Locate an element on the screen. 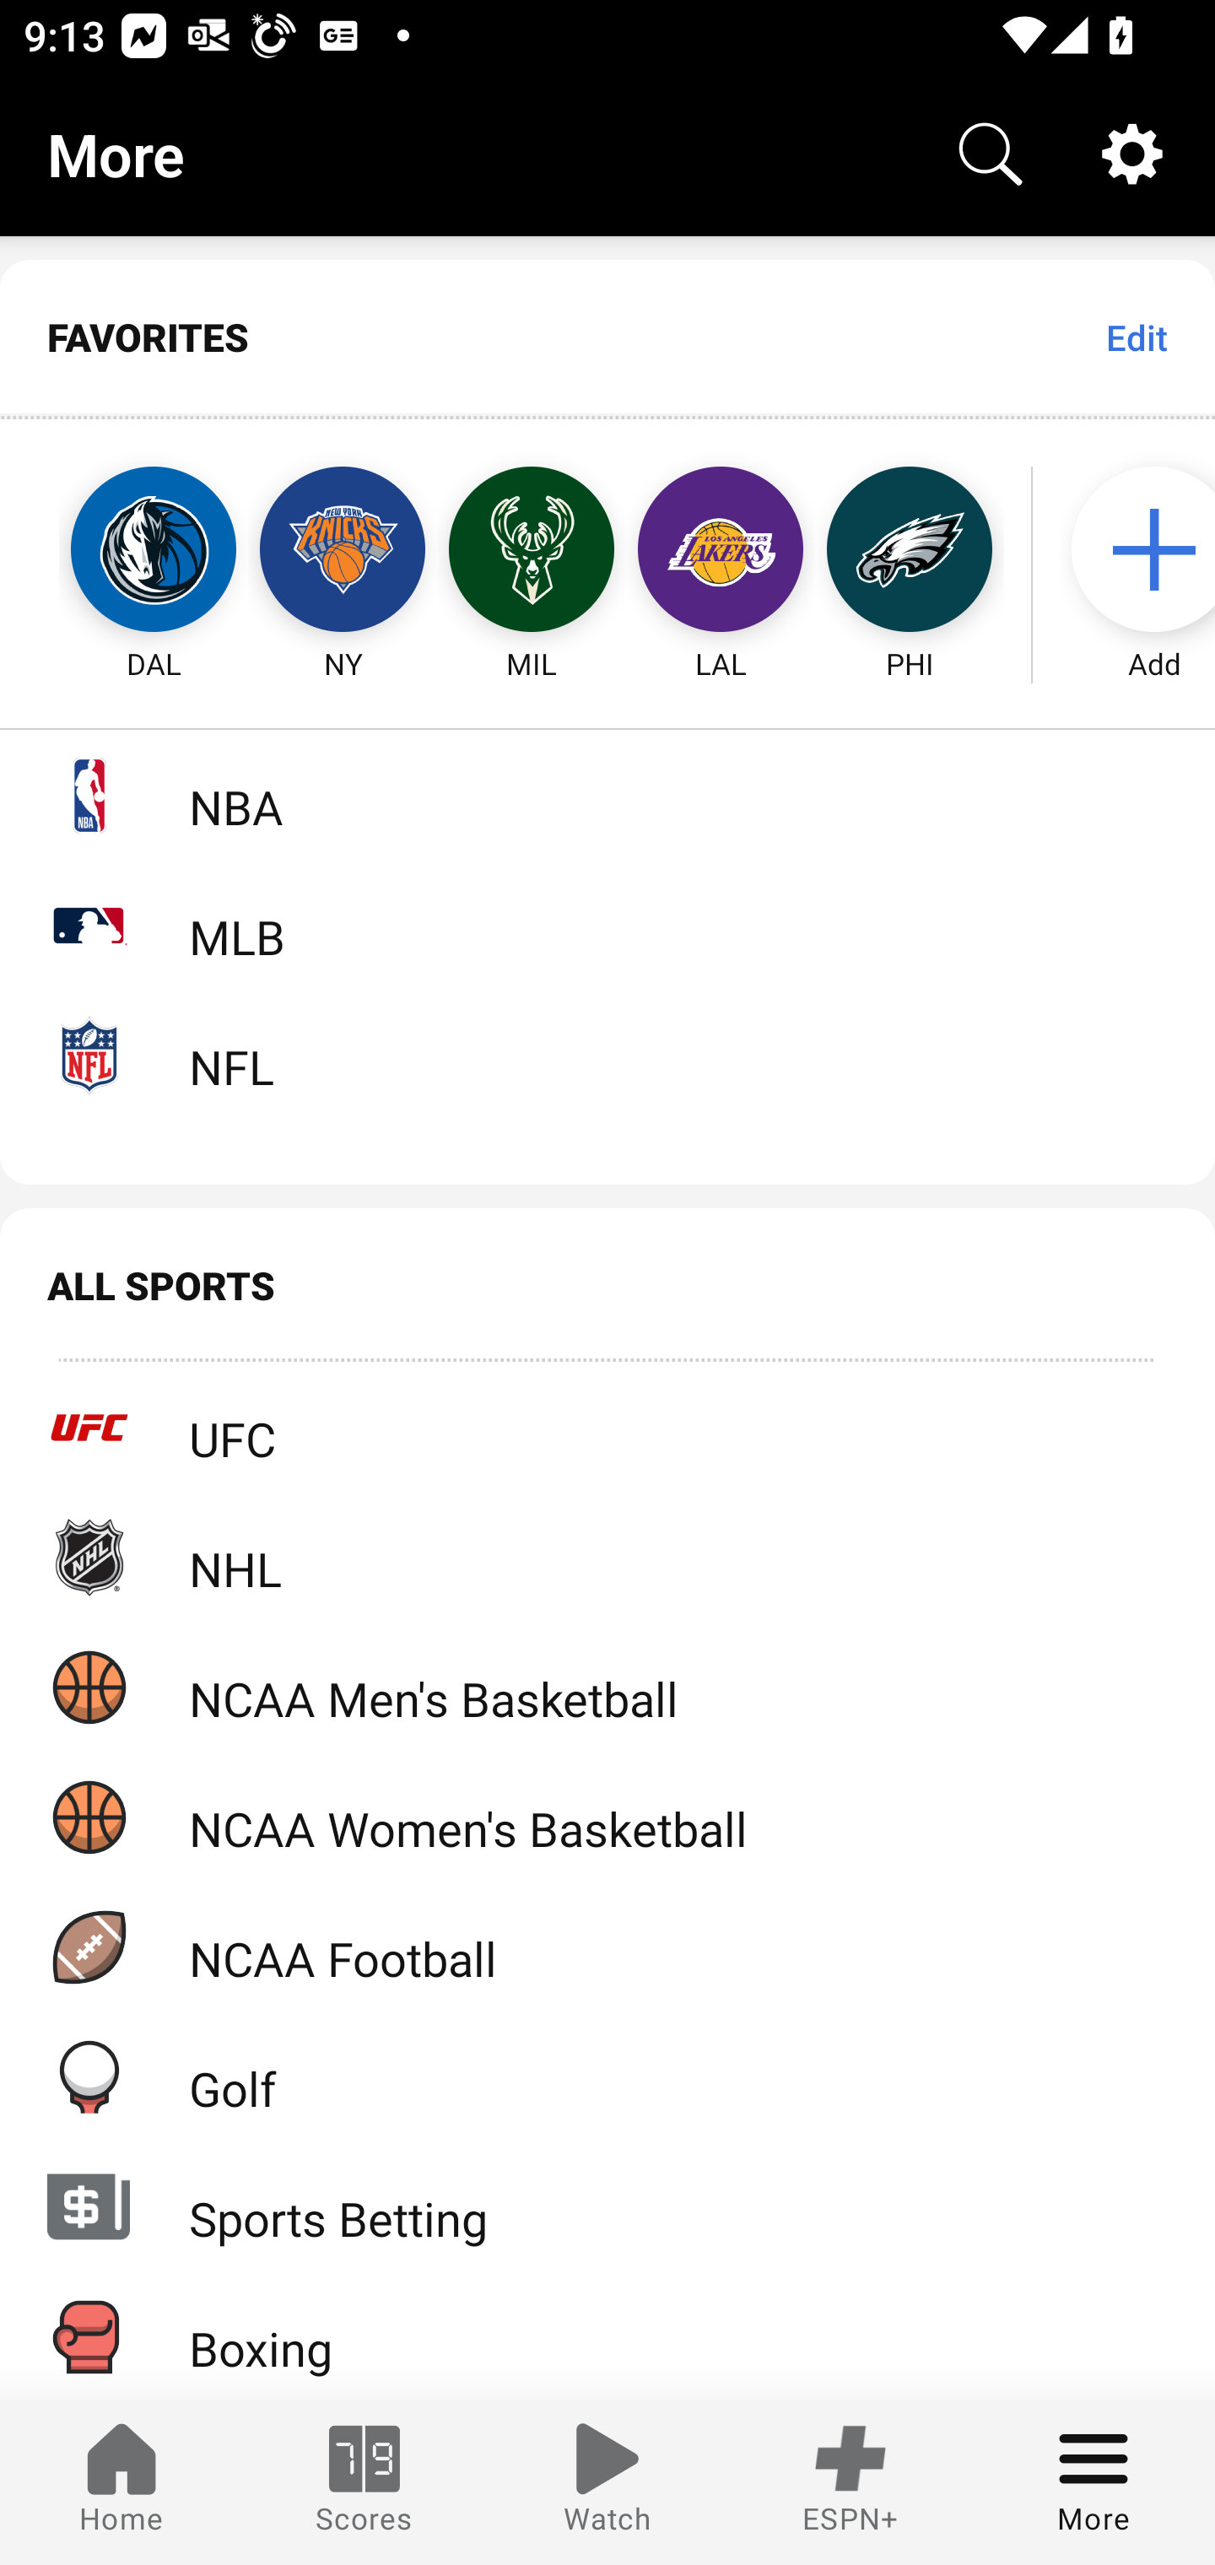 Image resolution: width=1215 pixels, height=2565 pixels. DAL Dallas Mavericks is located at coordinates (123, 550).